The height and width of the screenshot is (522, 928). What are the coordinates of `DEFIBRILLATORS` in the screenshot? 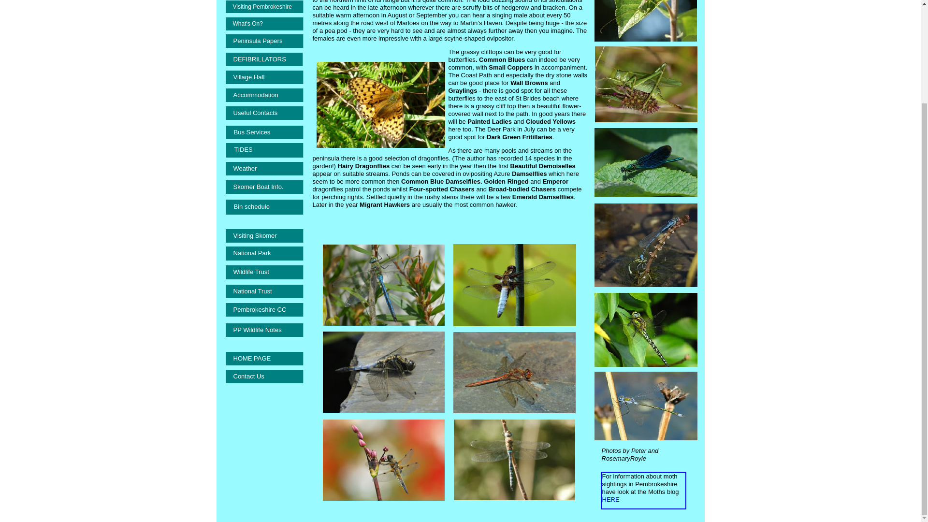 It's located at (264, 59).